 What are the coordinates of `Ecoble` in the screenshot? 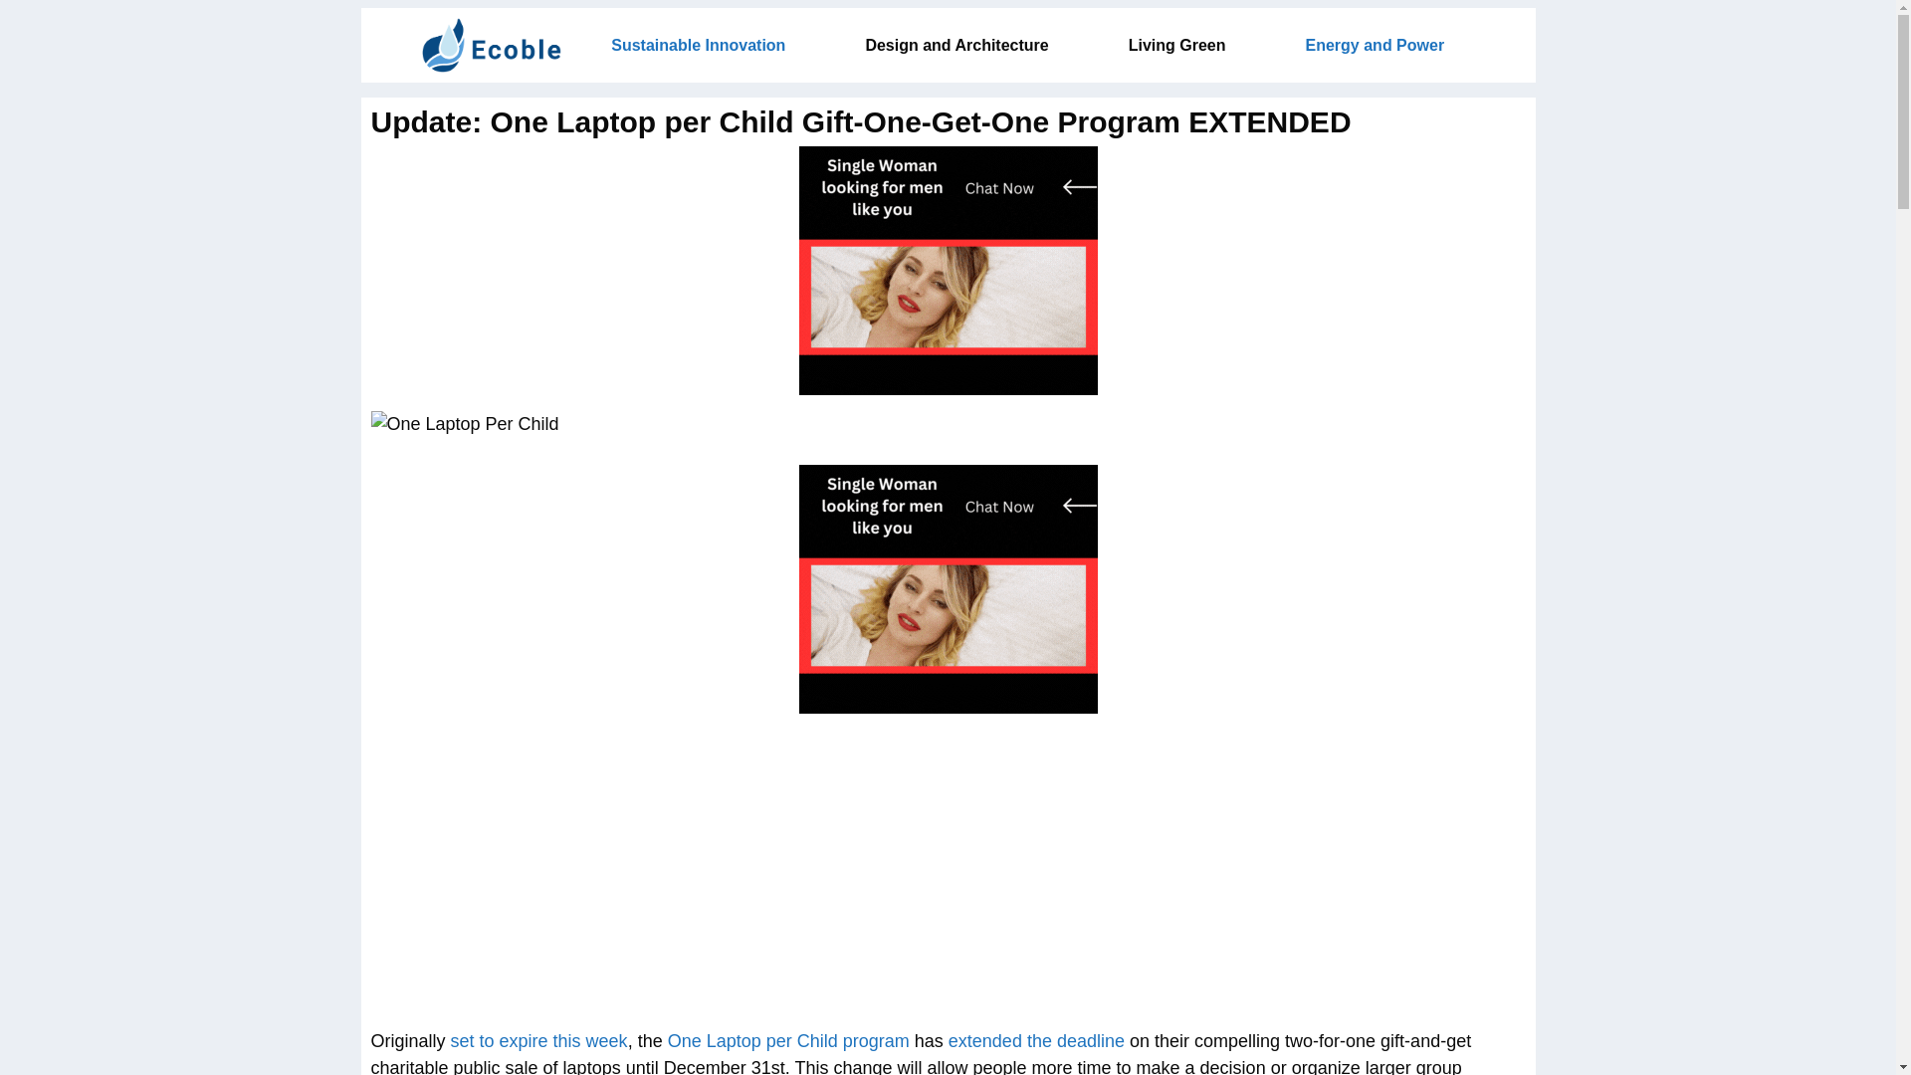 It's located at (492, 45).